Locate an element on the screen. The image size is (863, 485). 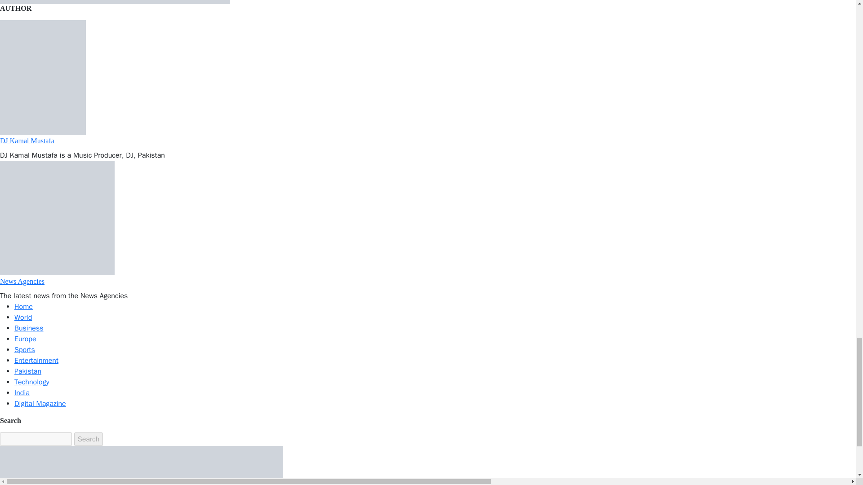
World is located at coordinates (23, 317).